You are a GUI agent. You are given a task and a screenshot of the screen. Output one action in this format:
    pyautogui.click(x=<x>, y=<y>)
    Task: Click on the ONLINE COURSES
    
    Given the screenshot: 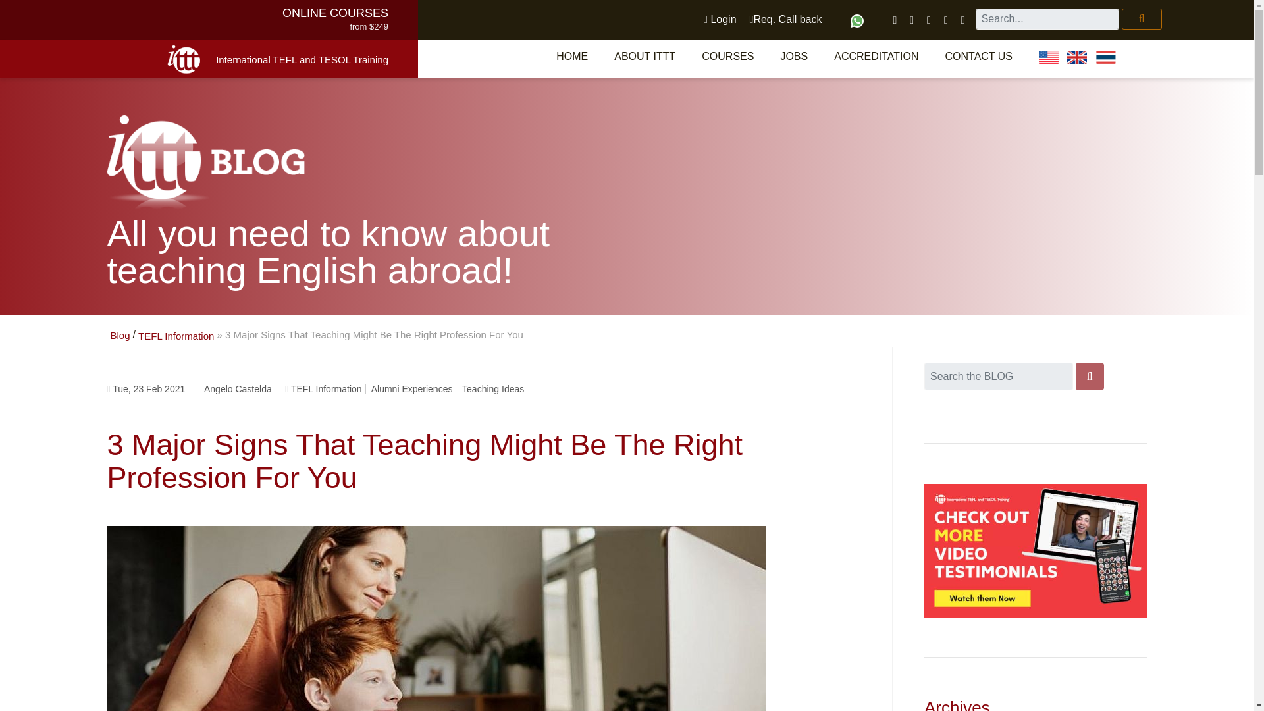 What is the action you would take?
    pyautogui.click(x=334, y=13)
    